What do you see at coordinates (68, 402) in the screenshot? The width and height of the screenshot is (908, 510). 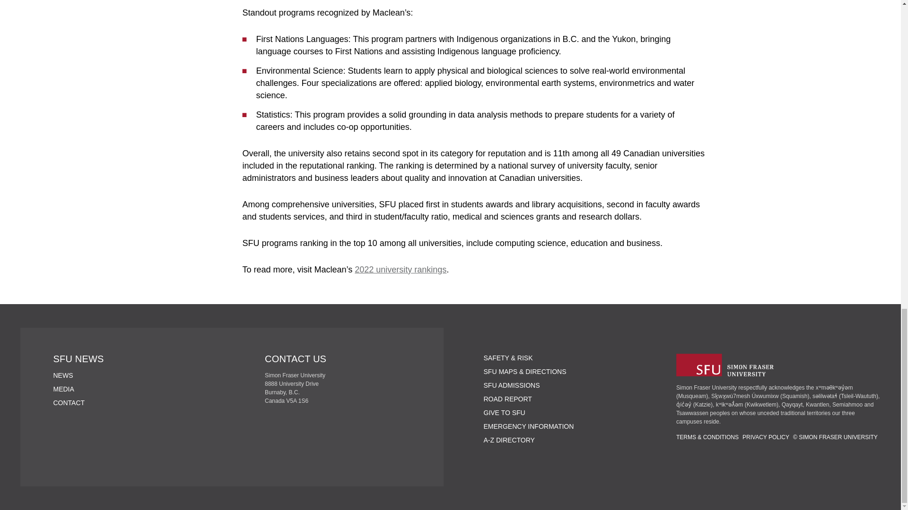 I see `CONTACT` at bounding box center [68, 402].